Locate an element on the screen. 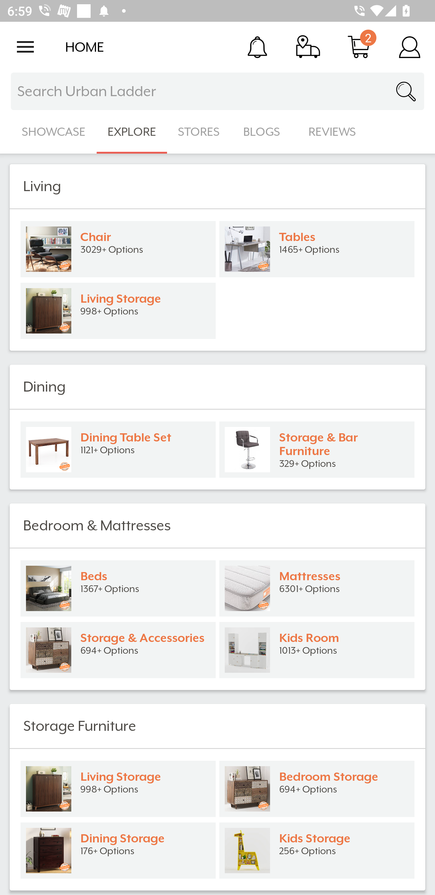 This screenshot has width=435, height=895. SHOWCASE is located at coordinates (54, 132).